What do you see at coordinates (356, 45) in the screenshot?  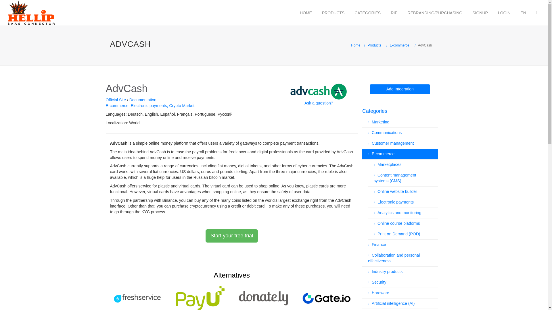 I see `Home` at bounding box center [356, 45].